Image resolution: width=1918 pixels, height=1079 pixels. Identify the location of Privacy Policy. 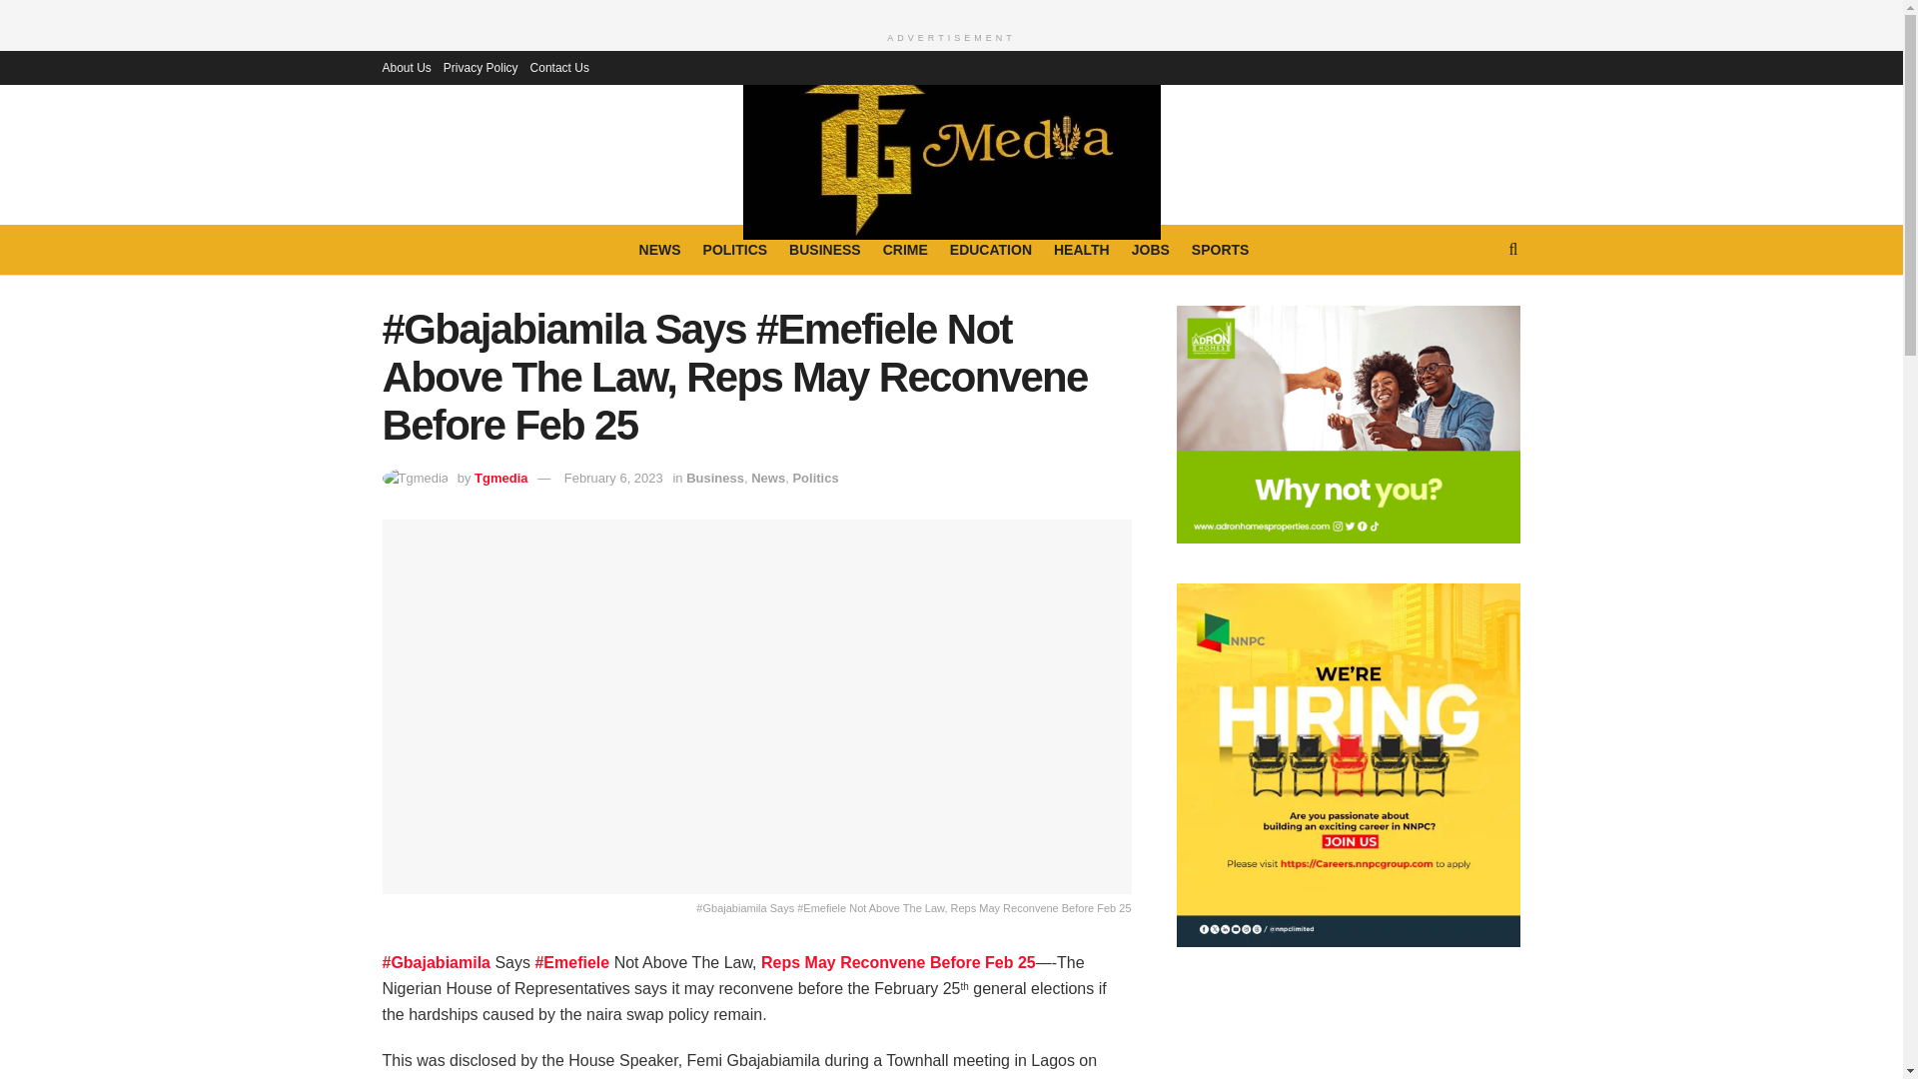
(479, 68).